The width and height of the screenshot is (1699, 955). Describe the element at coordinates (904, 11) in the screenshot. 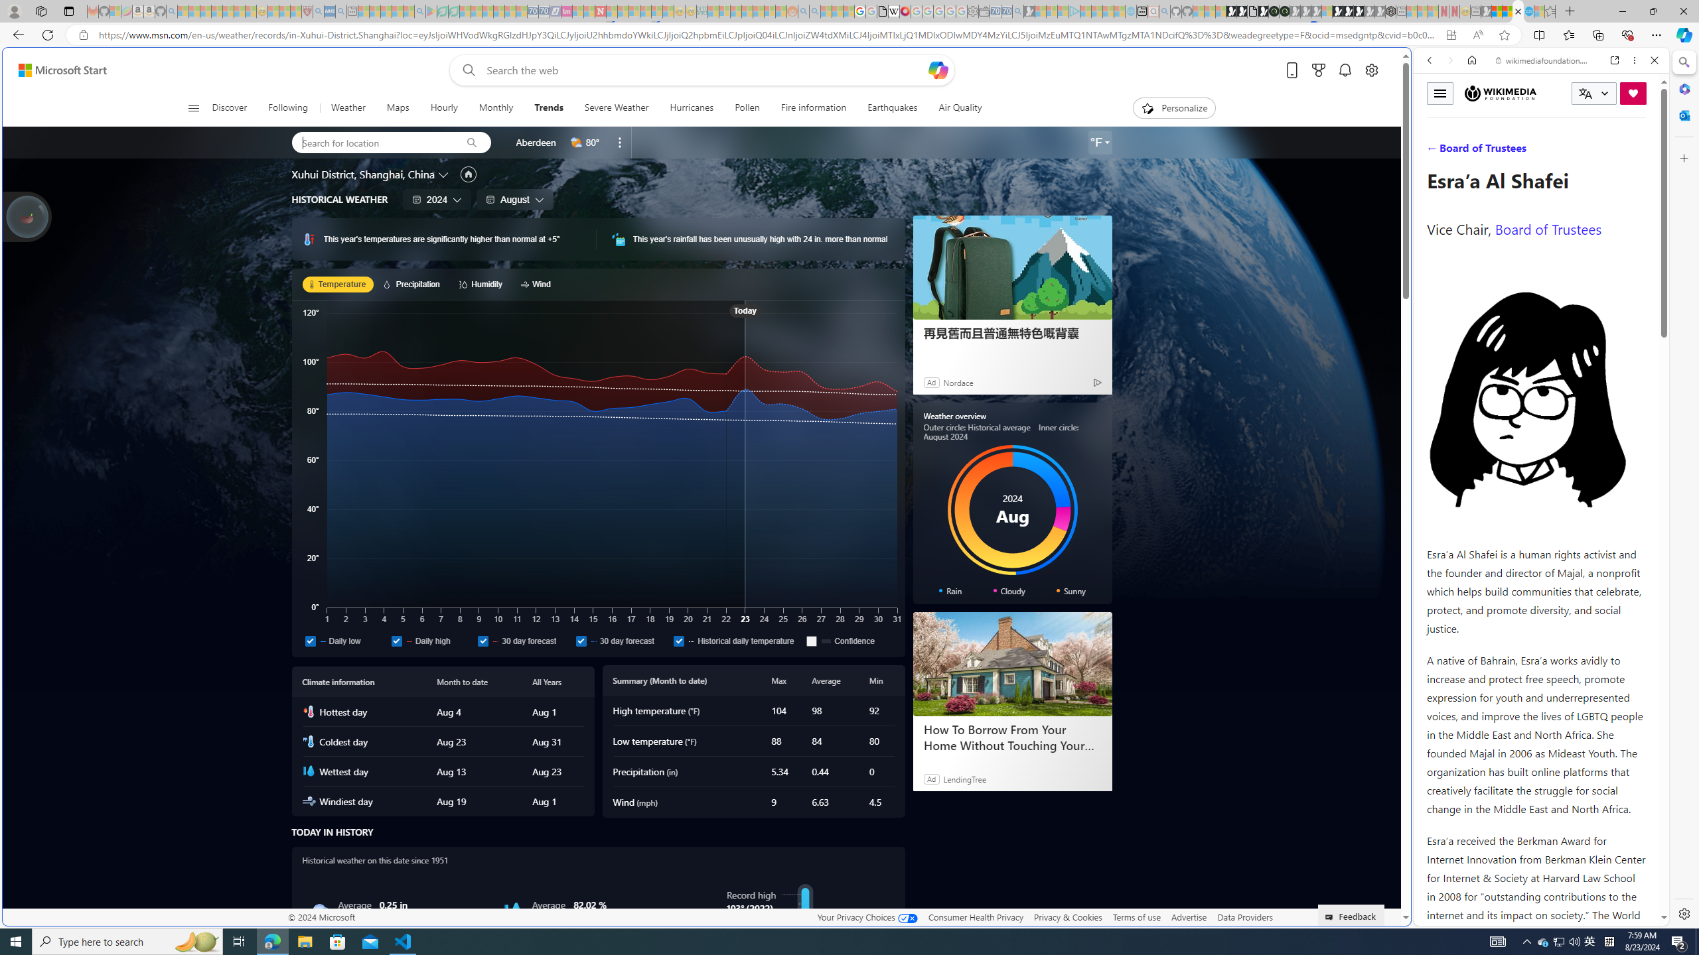

I see `MediaWiki` at that location.